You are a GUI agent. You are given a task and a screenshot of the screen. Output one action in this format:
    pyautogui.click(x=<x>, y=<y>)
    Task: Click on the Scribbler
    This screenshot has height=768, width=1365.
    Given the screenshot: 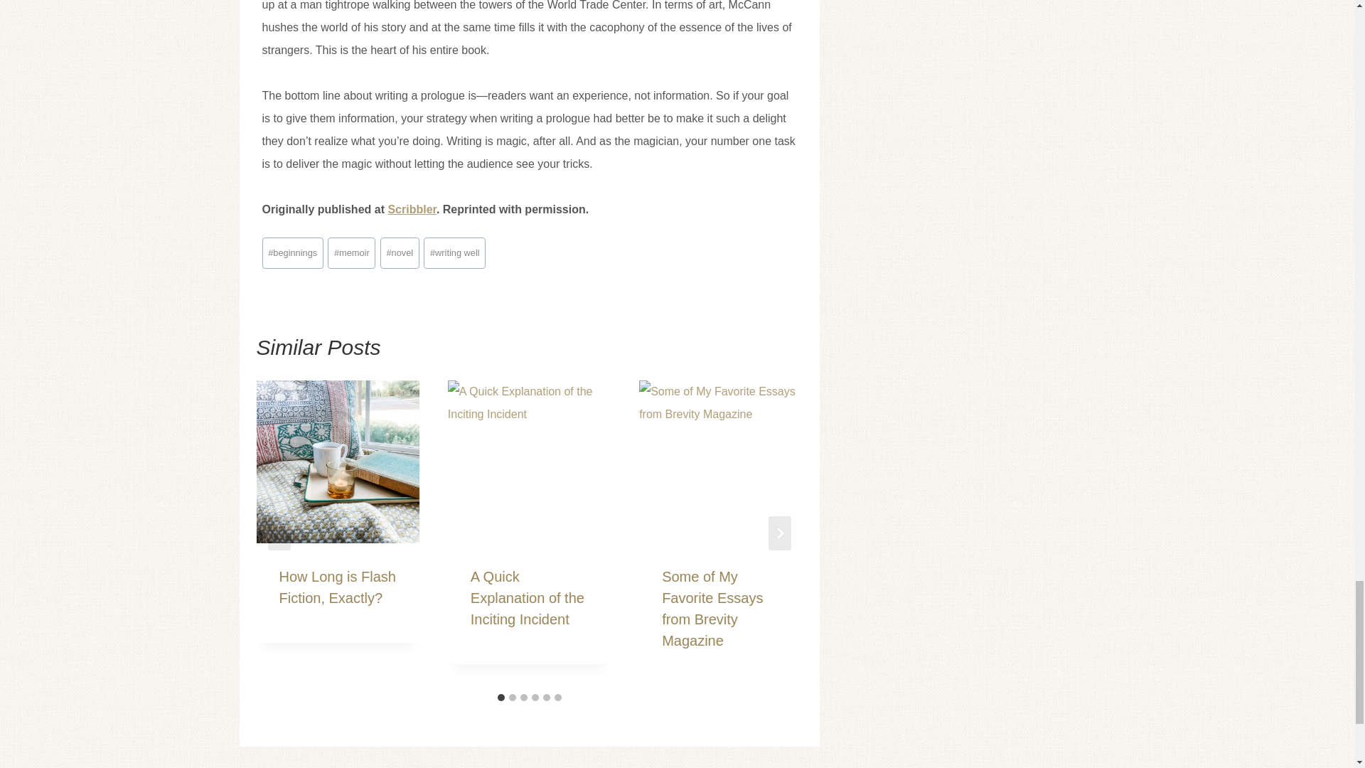 What is the action you would take?
    pyautogui.click(x=411, y=209)
    